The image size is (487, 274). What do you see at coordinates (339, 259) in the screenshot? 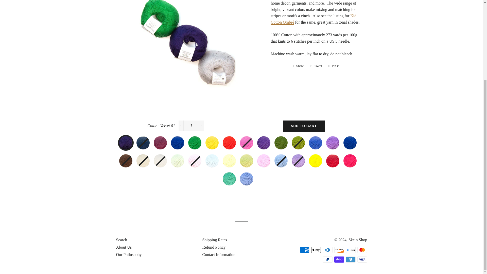
I see `Shop Pay` at bounding box center [339, 259].